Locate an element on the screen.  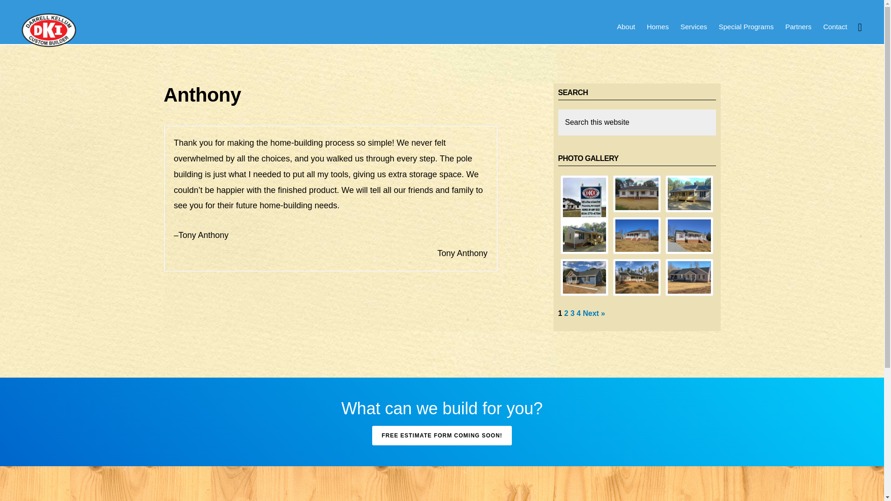
Services is located at coordinates (693, 27).